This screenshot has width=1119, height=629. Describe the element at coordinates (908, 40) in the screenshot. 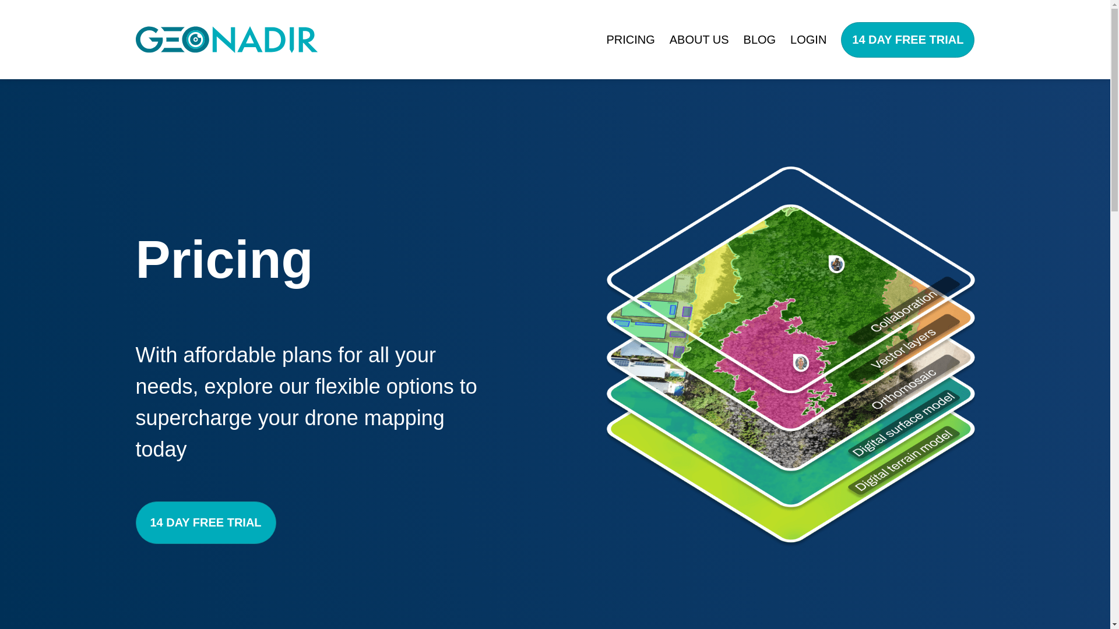

I see `14 DAY FREE TRIAL` at that location.